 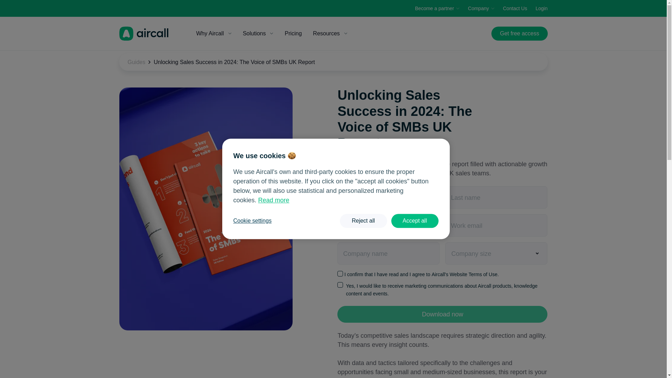 What do you see at coordinates (213, 33) in the screenshot?
I see `Why Aircall` at bounding box center [213, 33].